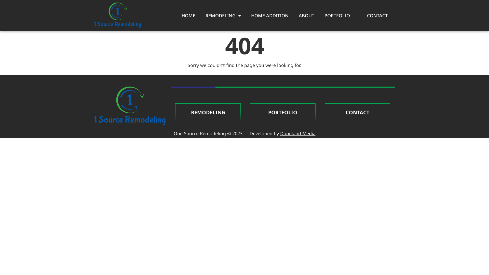  What do you see at coordinates (188, 16) in the screenshot?
I see `HOME` at bounding box center [188, 16].